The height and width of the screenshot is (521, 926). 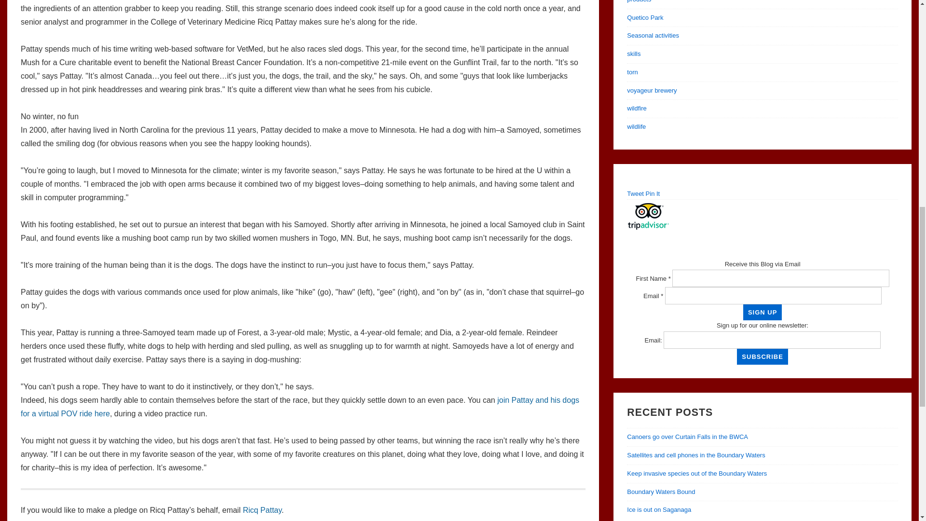 What do you see at coordinates (262, 509) in the screenshot?
I see `Ricq Pattay` at bounding box center [262, 509].